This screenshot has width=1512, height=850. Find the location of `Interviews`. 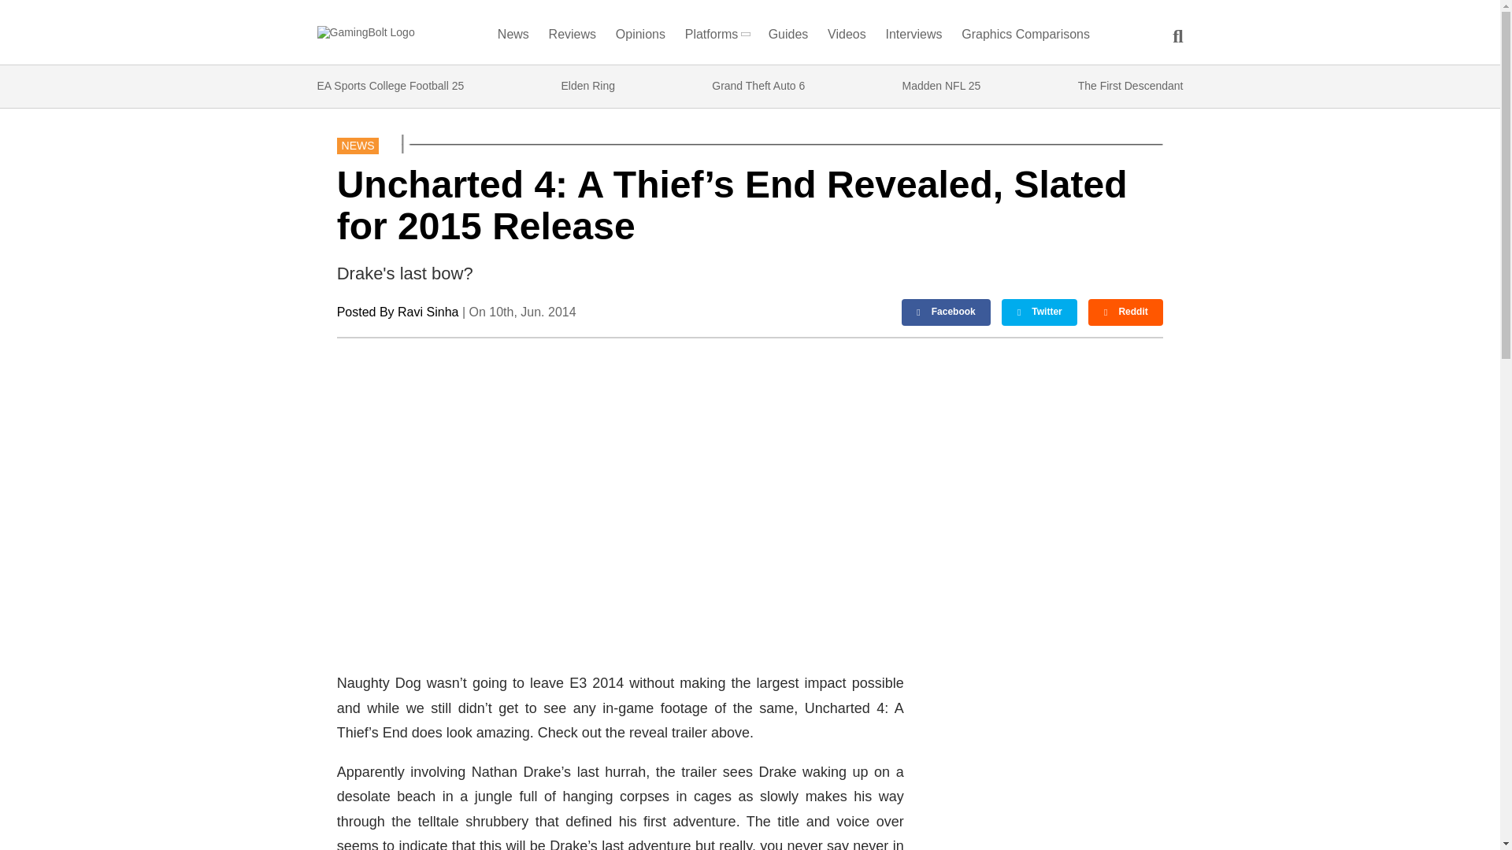

Interviews is located at coordinates (913, 38).